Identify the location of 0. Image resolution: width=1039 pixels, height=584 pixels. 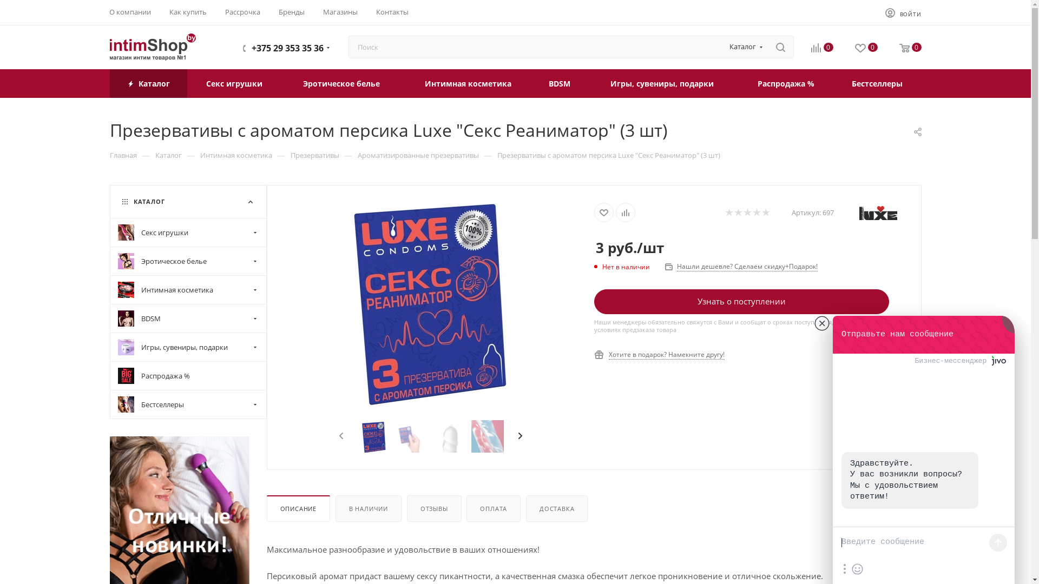
(821, 49).